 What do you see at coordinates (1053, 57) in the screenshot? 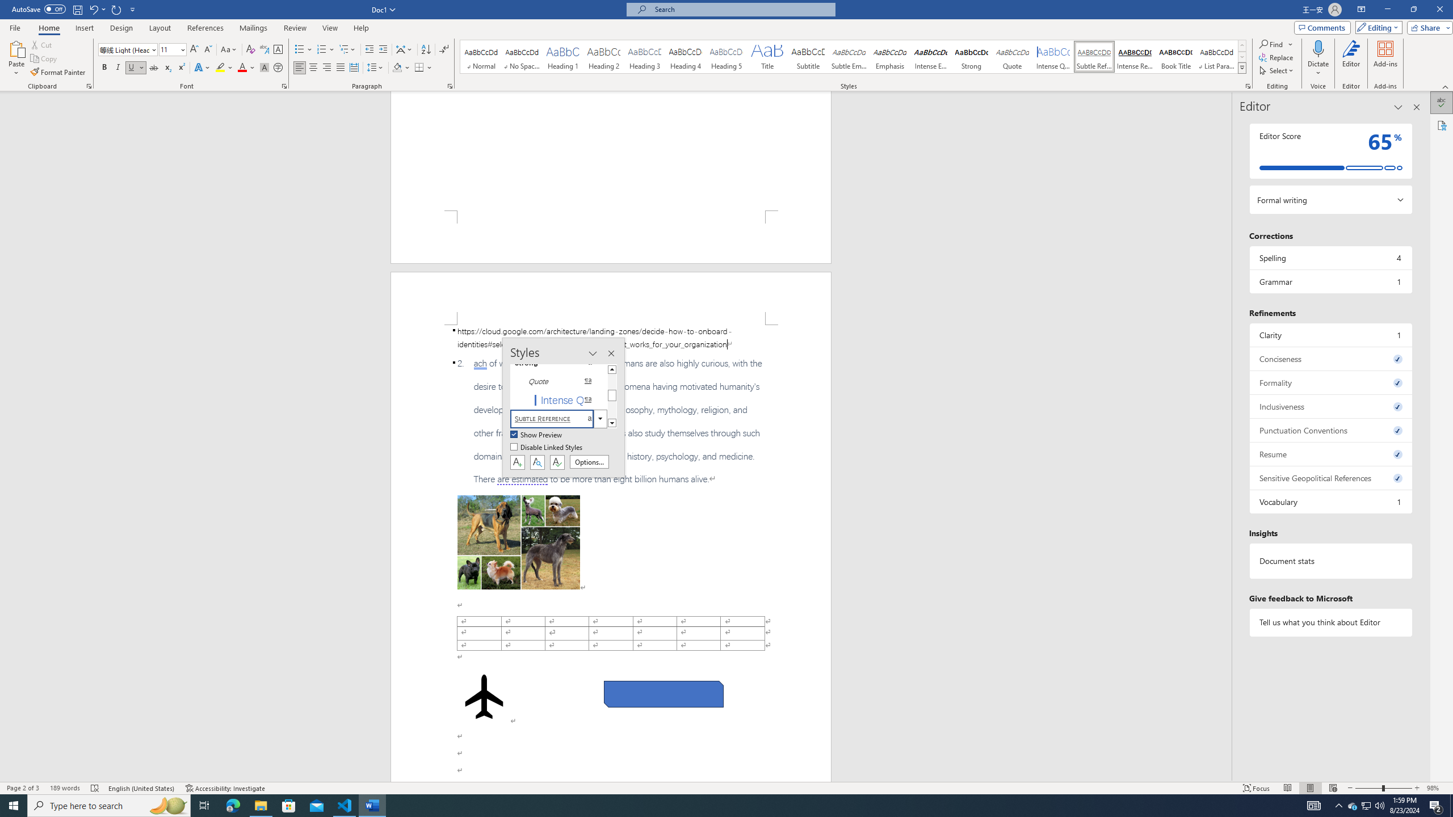
I see `Intense Quote` at bounding box center [1053, 57].